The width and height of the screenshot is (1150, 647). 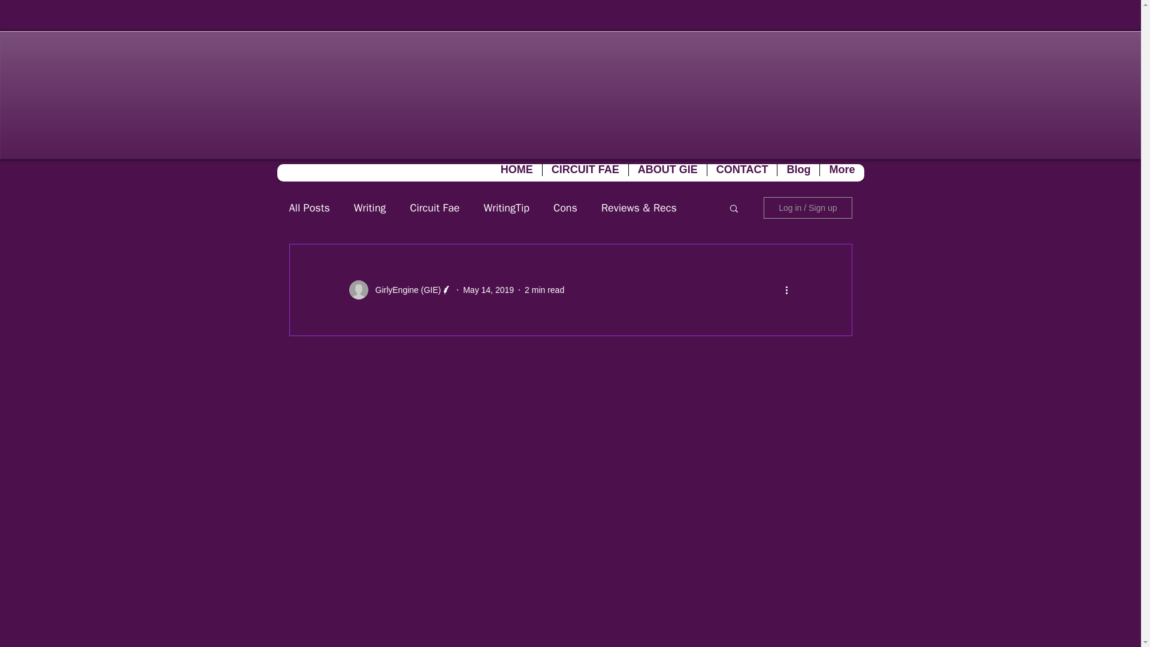 I want to click on May 14, 2019, so click(x=489, y=290).